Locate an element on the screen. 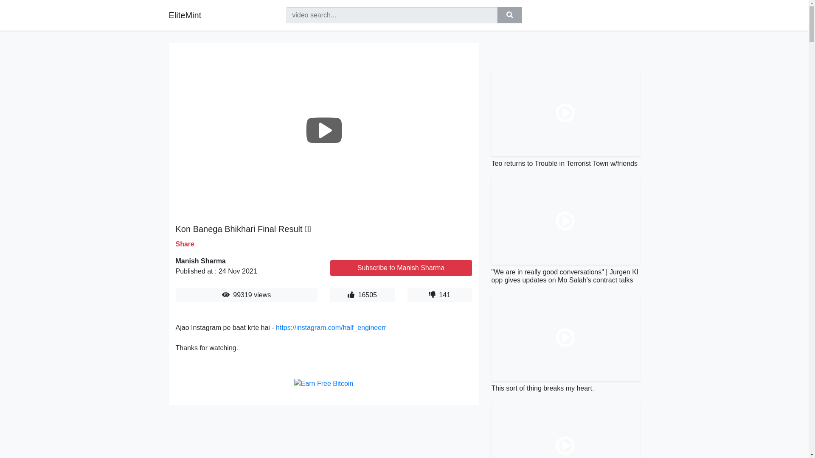 Image resolution: width=815 pixels, height=458 pixels. Subscribe to Manish Sharma is located at coordinates (401, 268).